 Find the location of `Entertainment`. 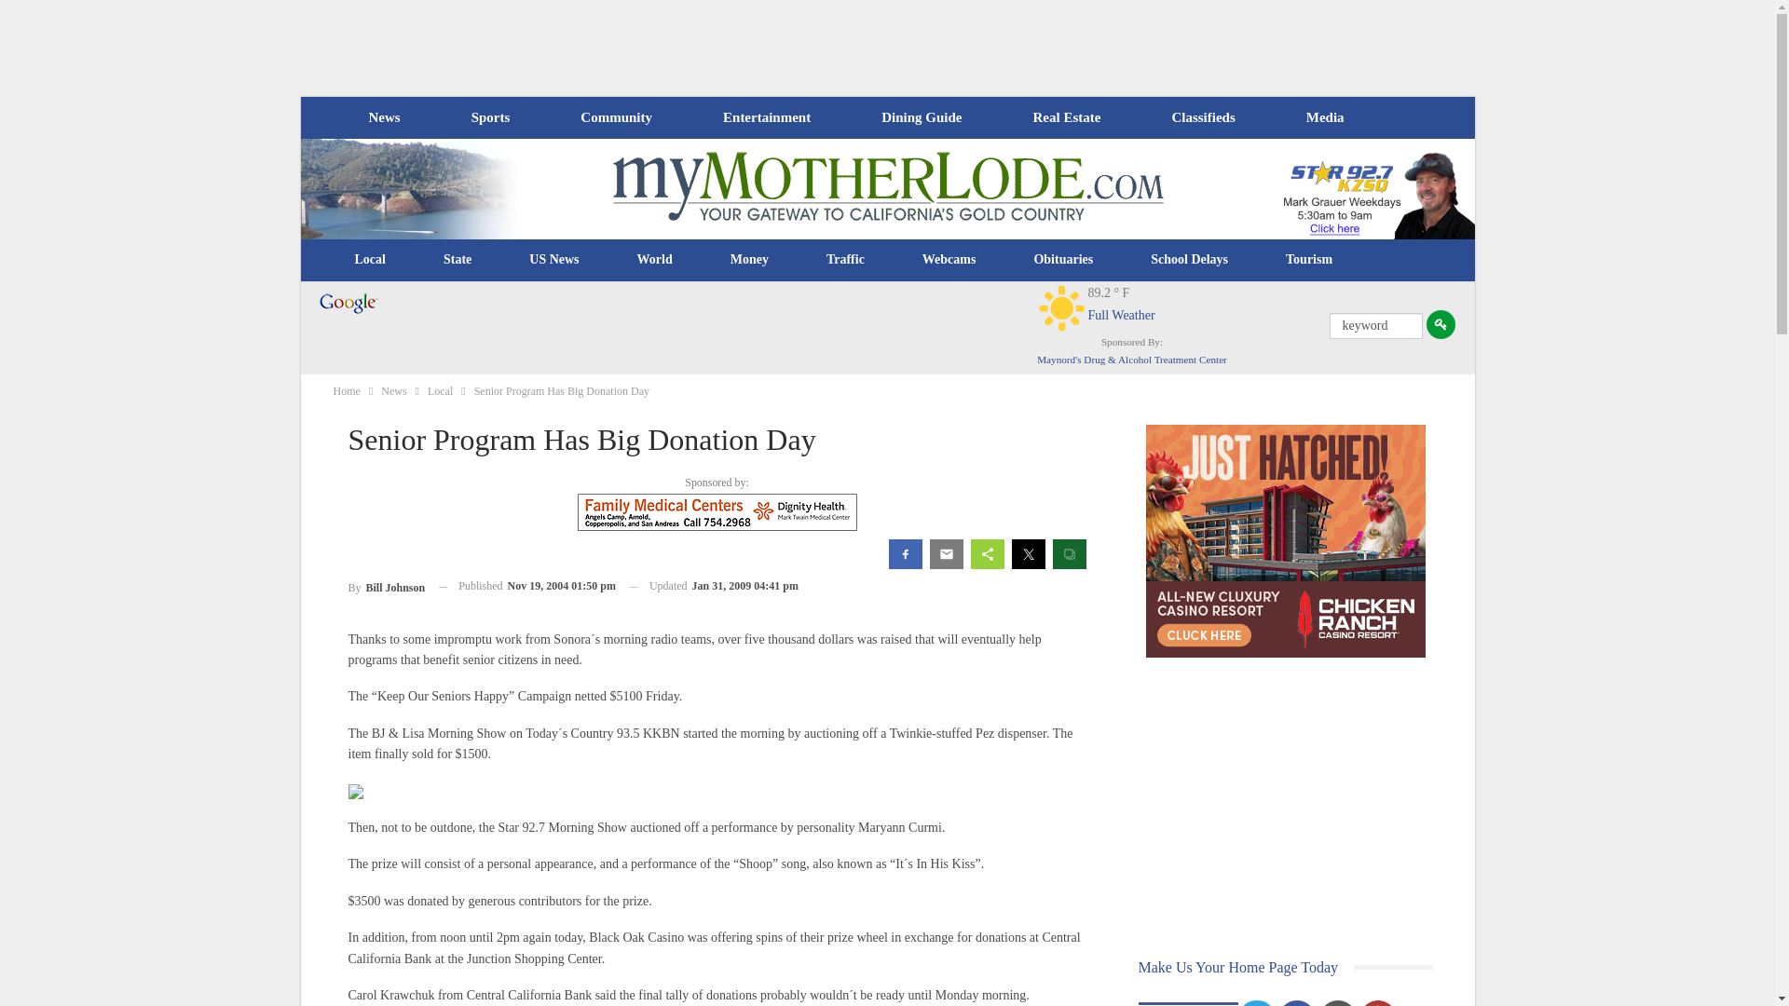

Entertainment is located at coordinates (767, 117).